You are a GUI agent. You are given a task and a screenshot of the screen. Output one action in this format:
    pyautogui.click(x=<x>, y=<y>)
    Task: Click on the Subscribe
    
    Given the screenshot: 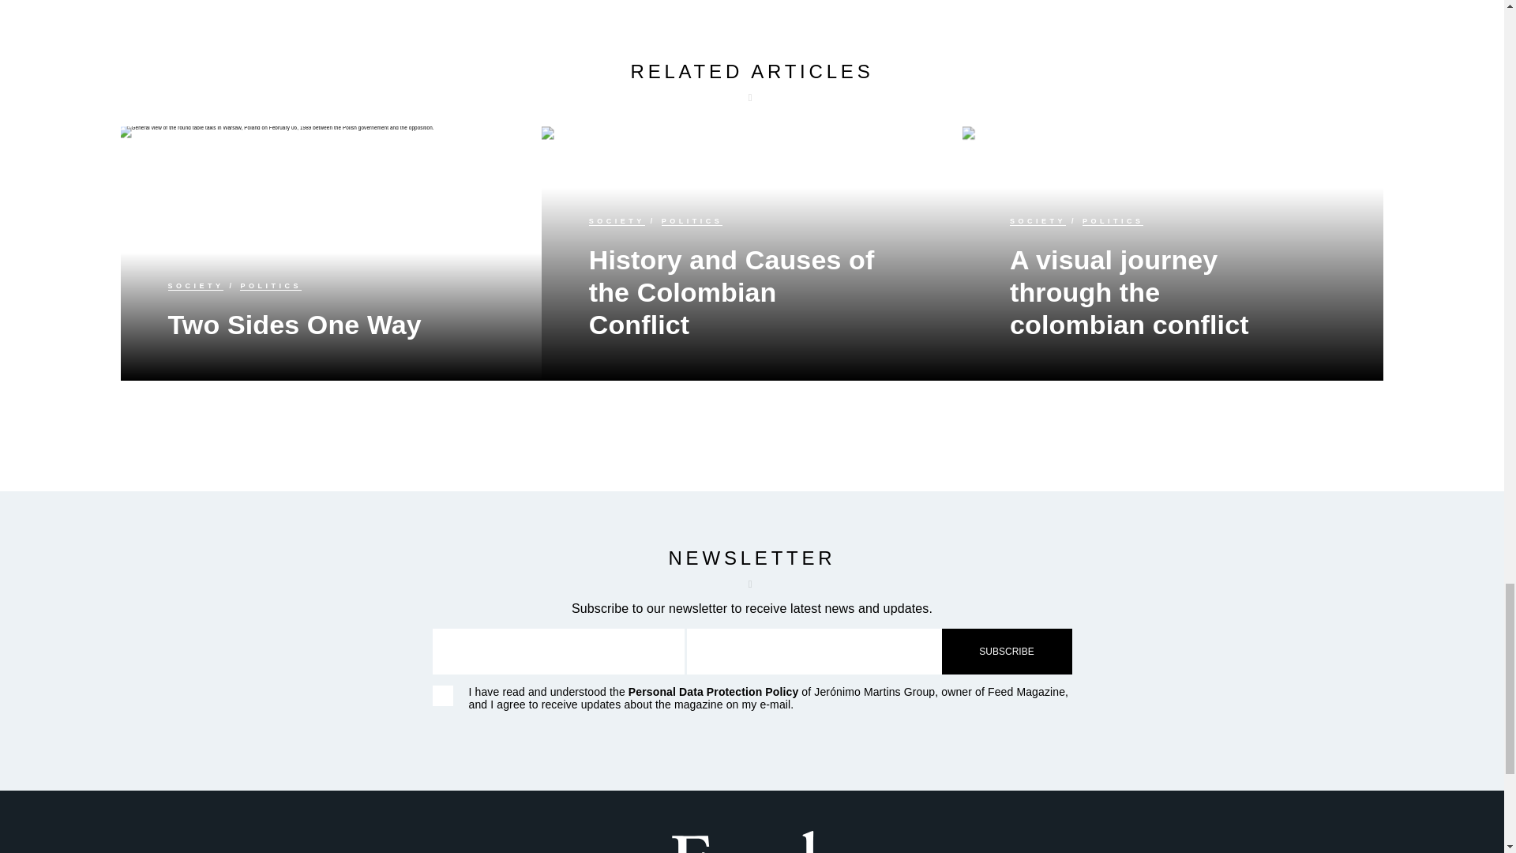 What is the action you would take?
    pyautogui.click(x=1006, y=651)
    